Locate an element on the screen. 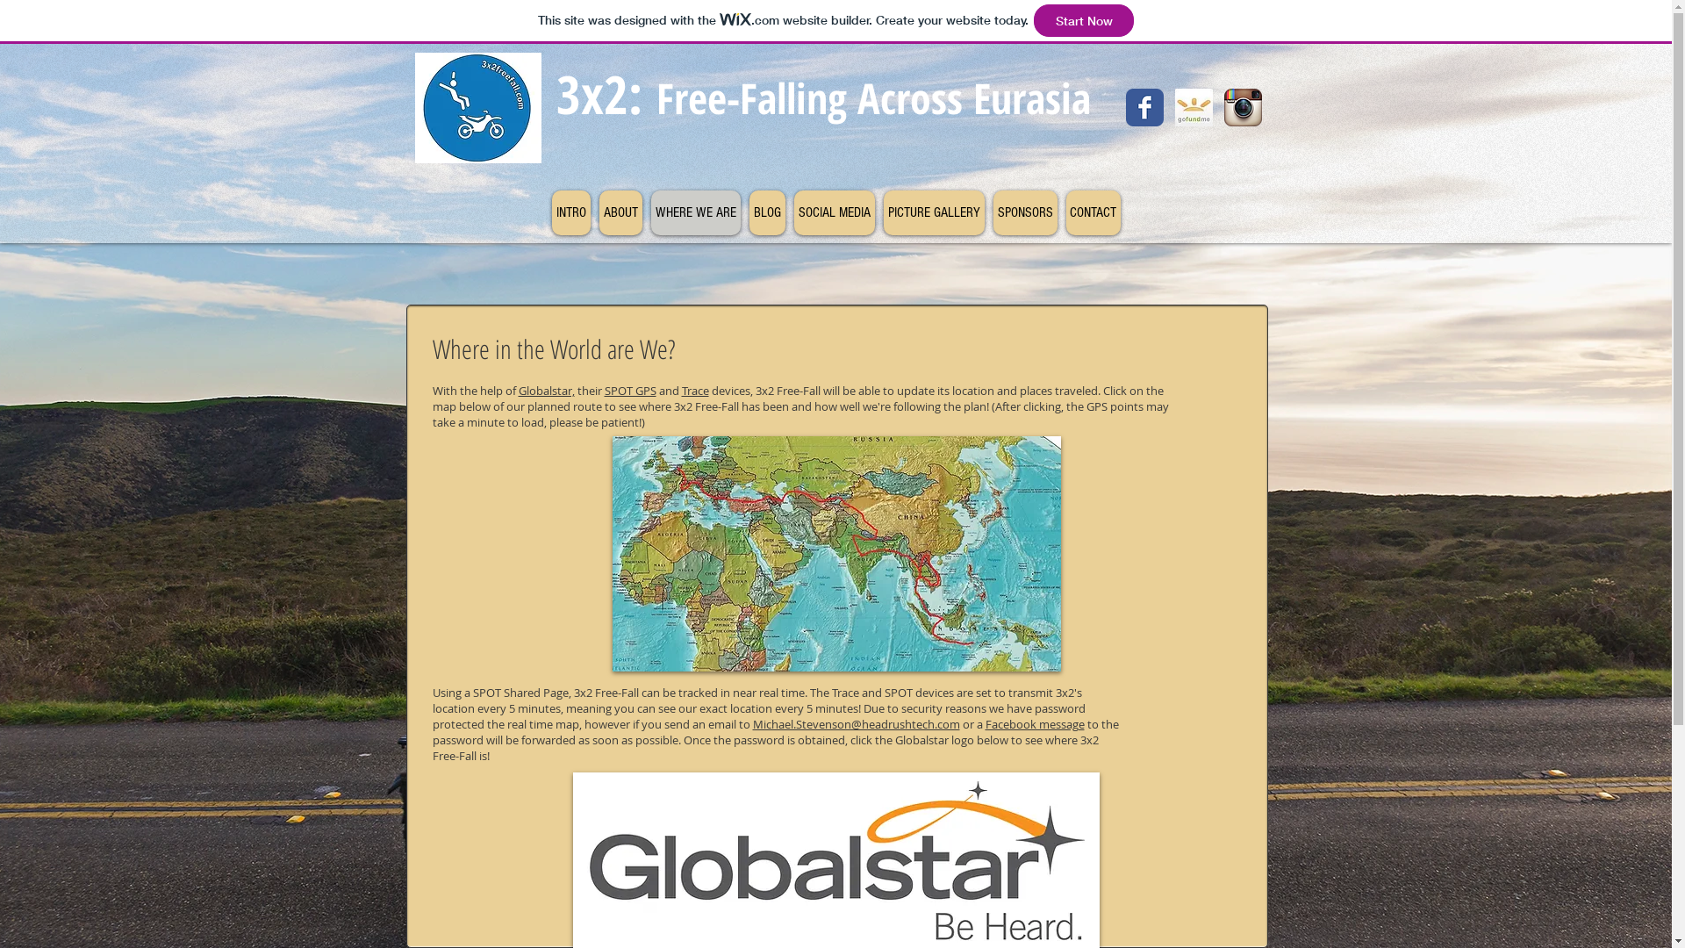  3x2 logo.JPG is located at coordinates (477, 107).